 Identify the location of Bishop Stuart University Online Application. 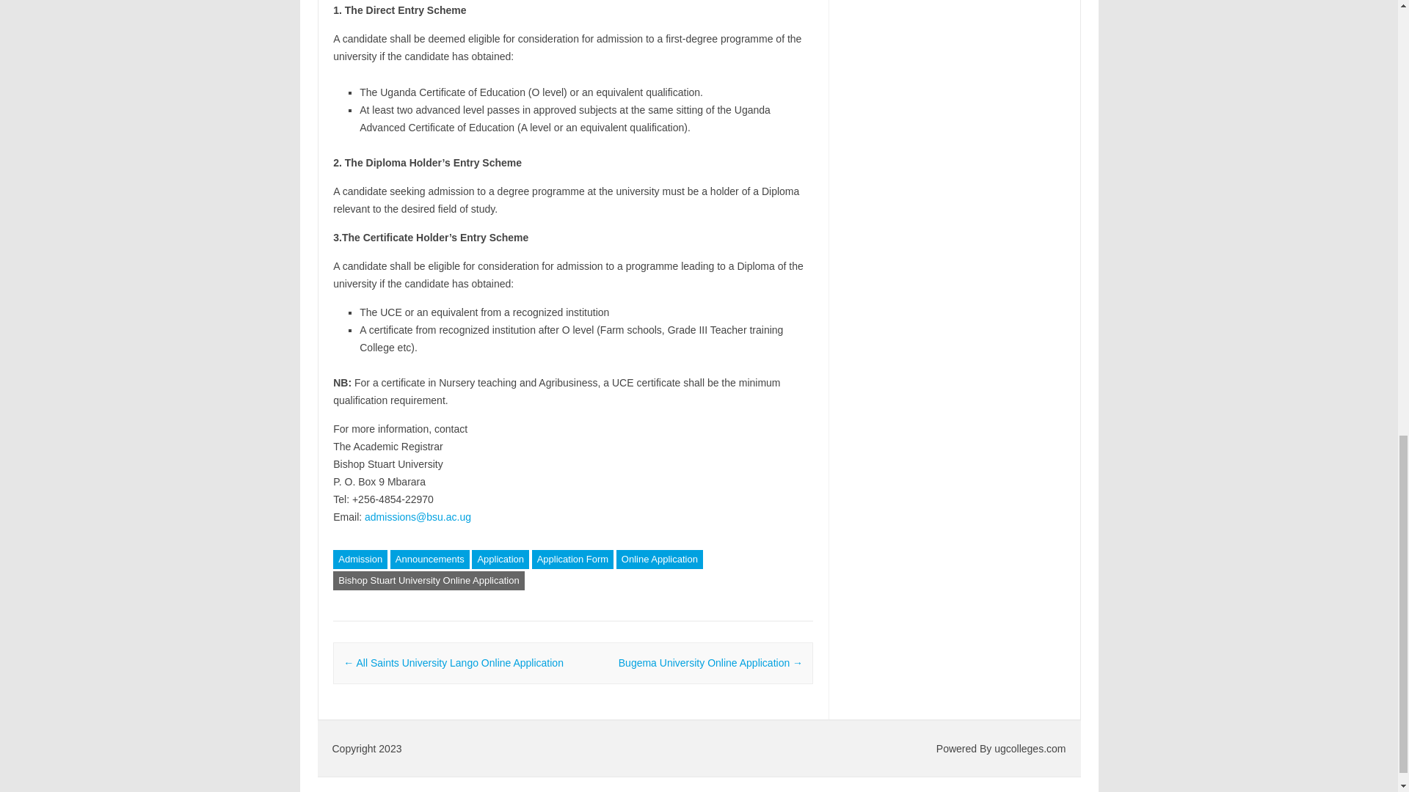
(429, 580).